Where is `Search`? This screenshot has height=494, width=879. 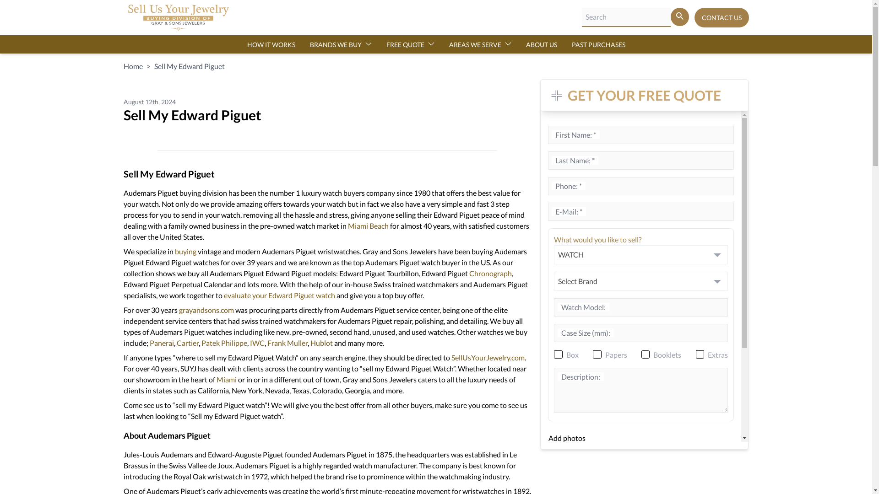
Search is located at coordinates (679, 17).